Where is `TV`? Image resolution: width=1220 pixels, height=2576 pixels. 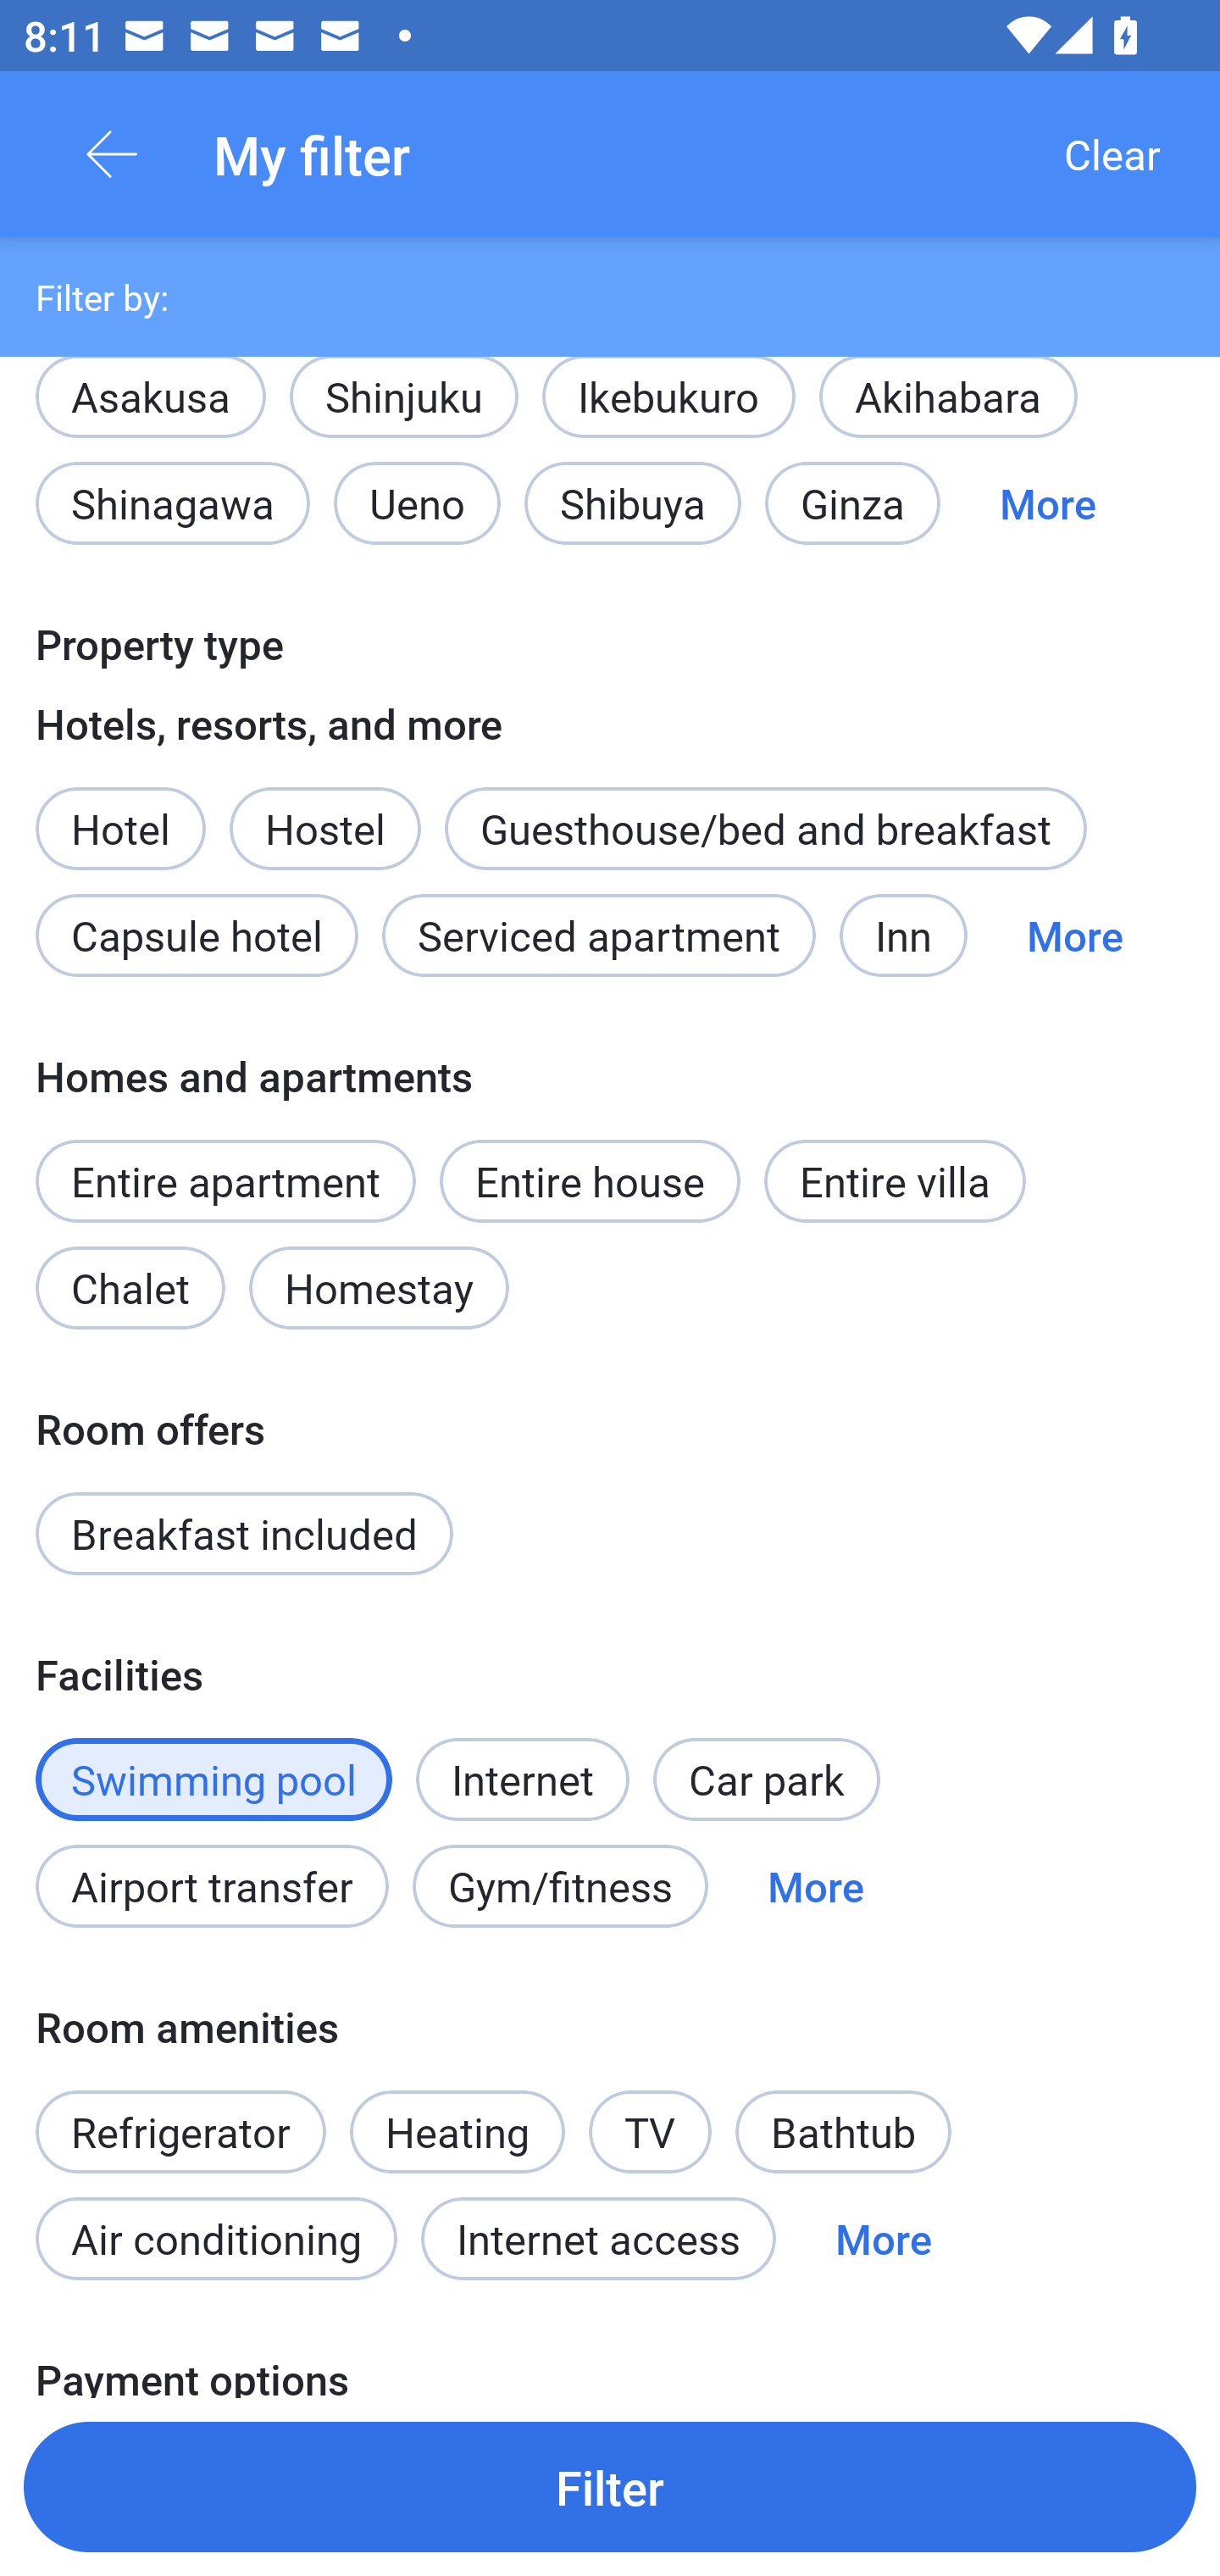 TV is located at coordinates (651, 2113).